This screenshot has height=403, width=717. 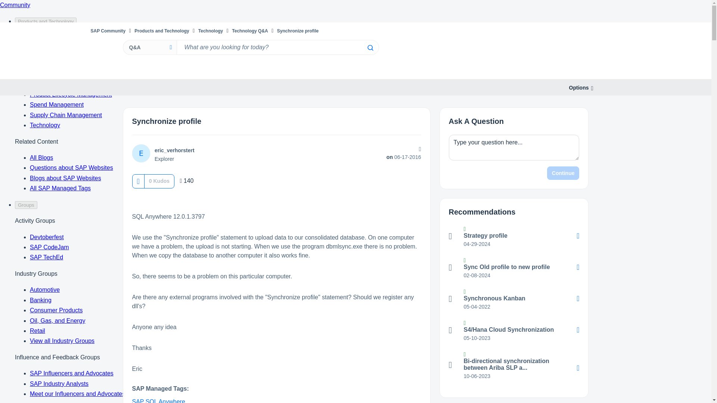 What do you see at coordinates (138, 181) in the screenshot?
I see `Click here to give kudos to this post.` at bounding box center [138, 181].